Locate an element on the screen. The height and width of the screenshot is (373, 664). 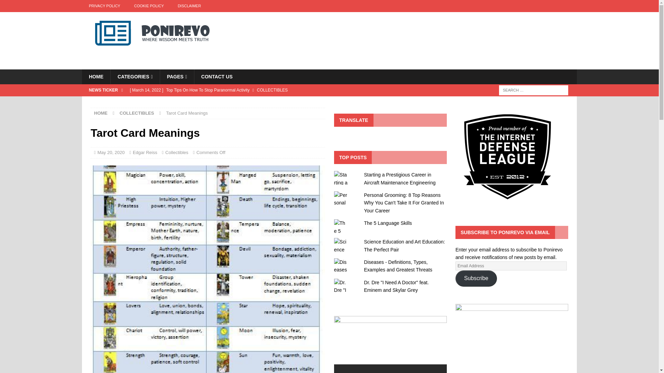
Top Tips On How To Stop Paranormal Activity is located at coordinates (265, 90).